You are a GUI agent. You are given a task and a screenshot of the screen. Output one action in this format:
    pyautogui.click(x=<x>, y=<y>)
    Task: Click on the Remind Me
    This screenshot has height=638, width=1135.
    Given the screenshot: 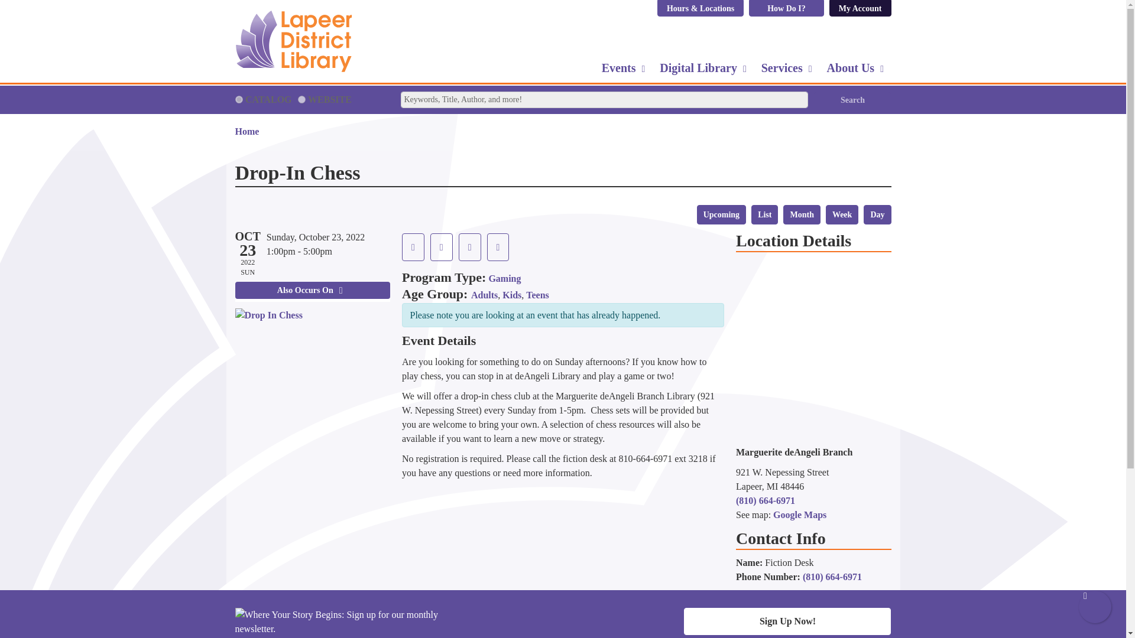 What is the action you would take?
    pyautogui.click(x=413, y=247)
    